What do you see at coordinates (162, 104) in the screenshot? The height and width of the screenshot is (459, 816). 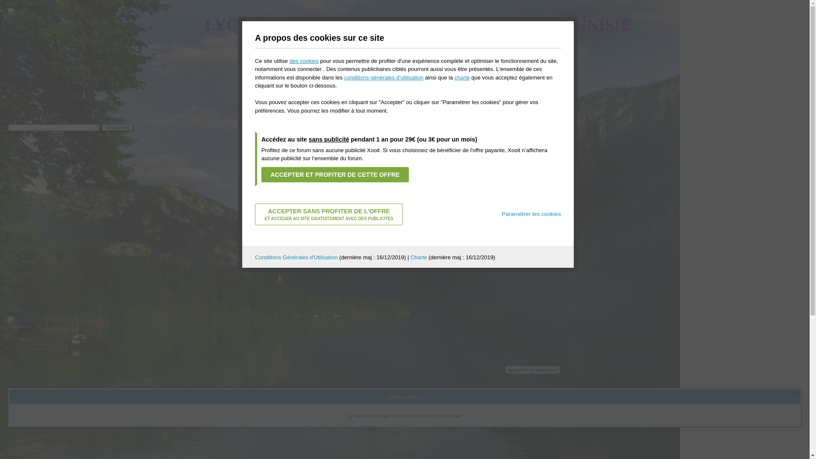 I see `Advertisement` at bounding box center [162, 104].